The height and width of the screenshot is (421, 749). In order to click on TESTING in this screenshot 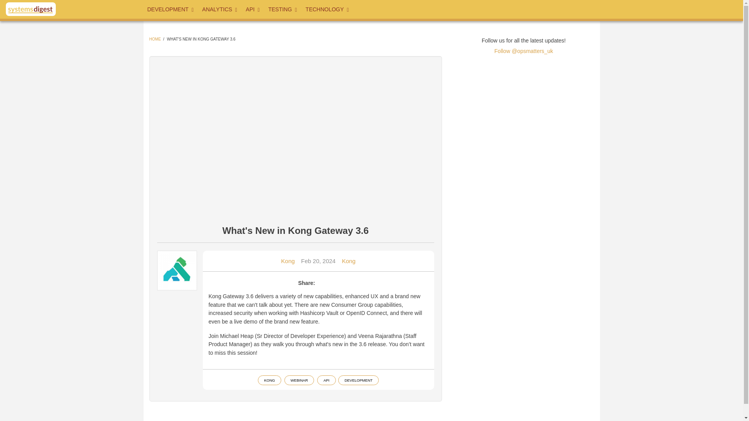, I will do `click(283, 9)`.